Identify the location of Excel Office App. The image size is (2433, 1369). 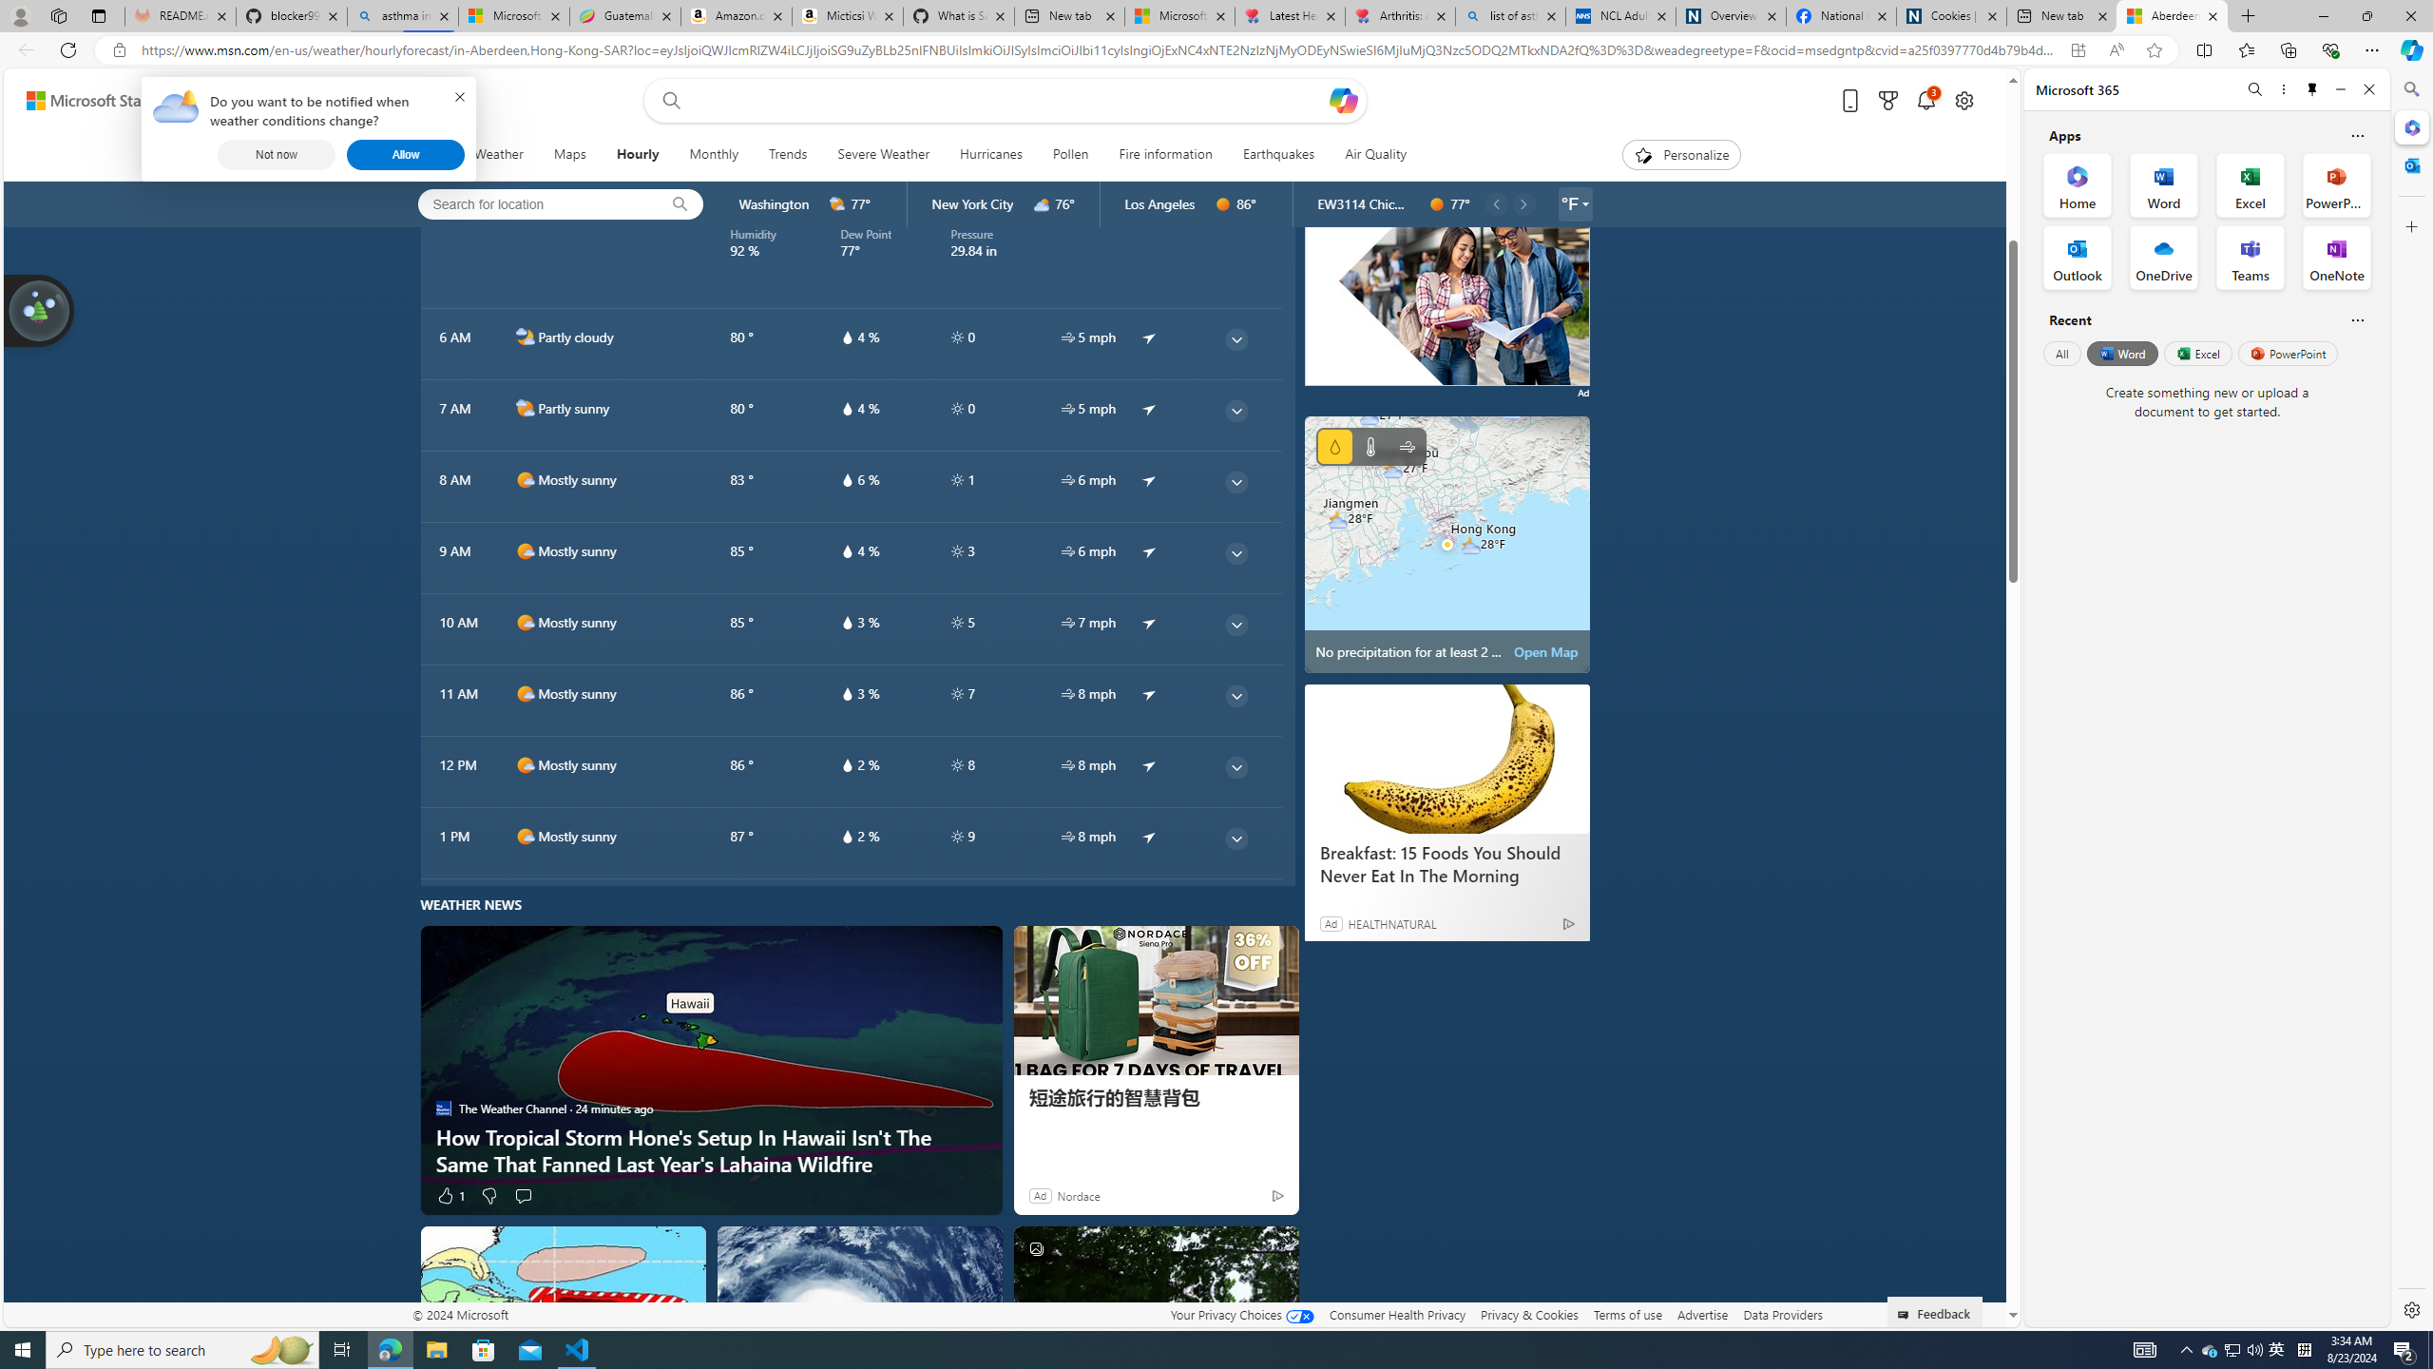
(2251, 184).